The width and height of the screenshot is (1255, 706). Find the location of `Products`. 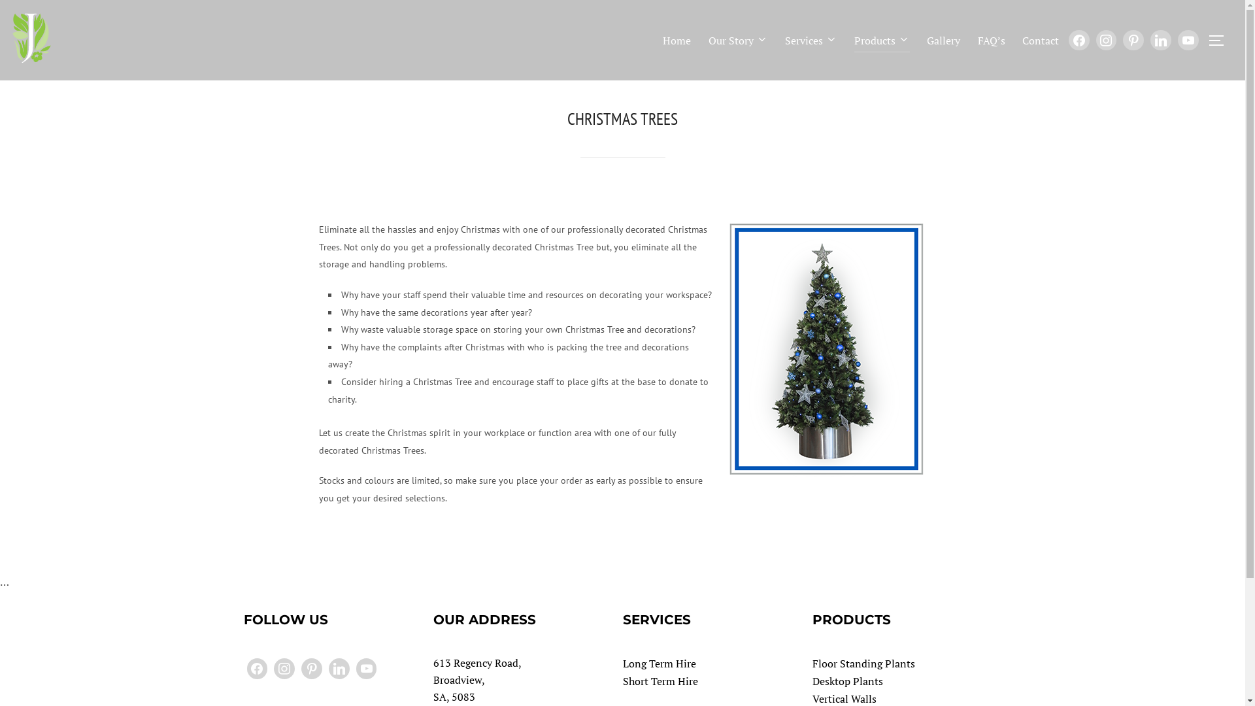

Products is located at coordinates (882, 41).